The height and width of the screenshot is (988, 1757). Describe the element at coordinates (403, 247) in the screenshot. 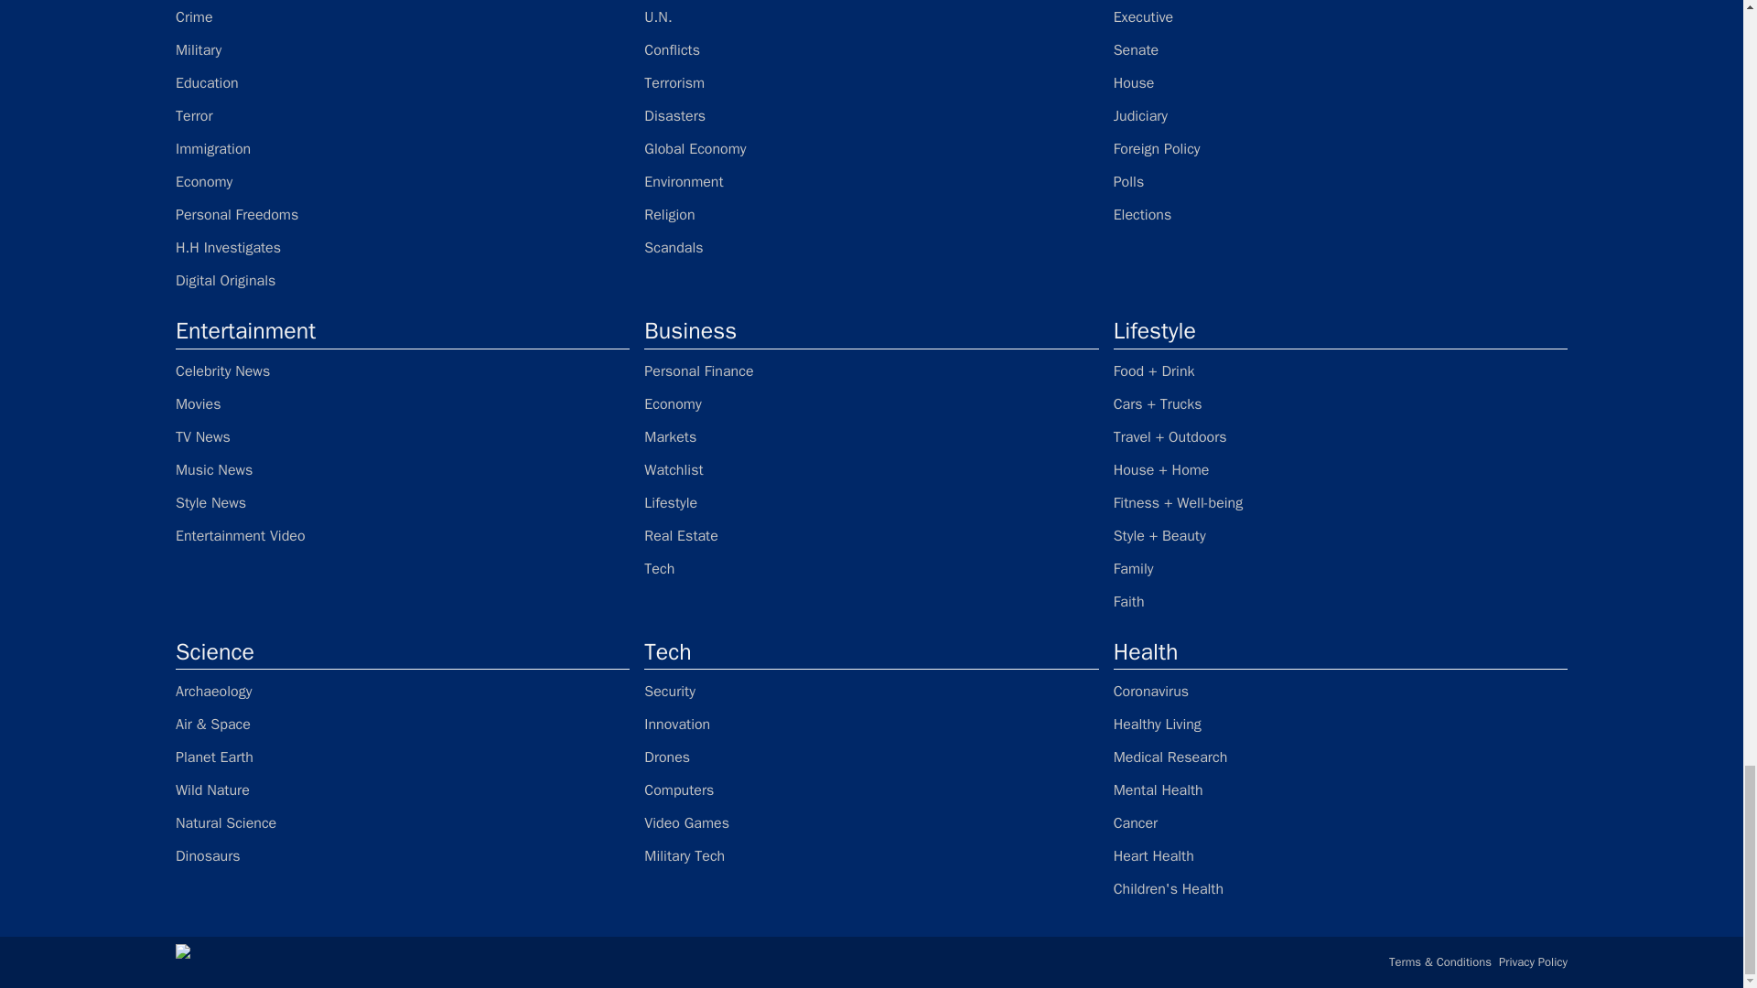

I see `H.H Investigates` at that location.